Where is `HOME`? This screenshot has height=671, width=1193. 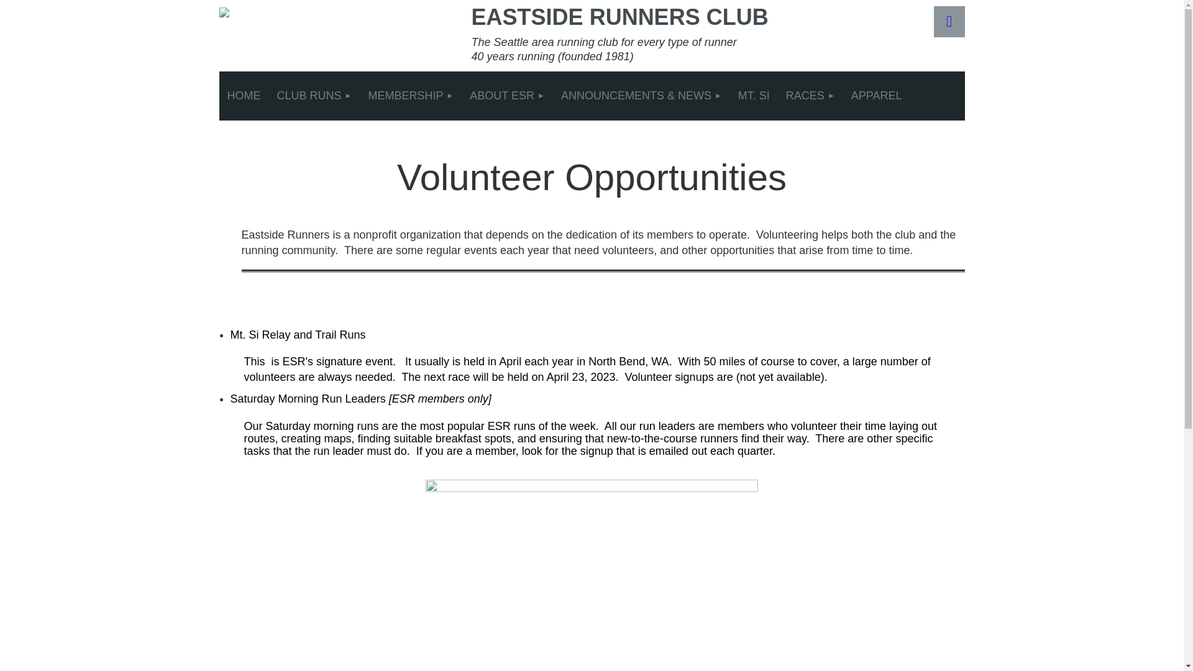
HOME is located at coordinates (244, 96).